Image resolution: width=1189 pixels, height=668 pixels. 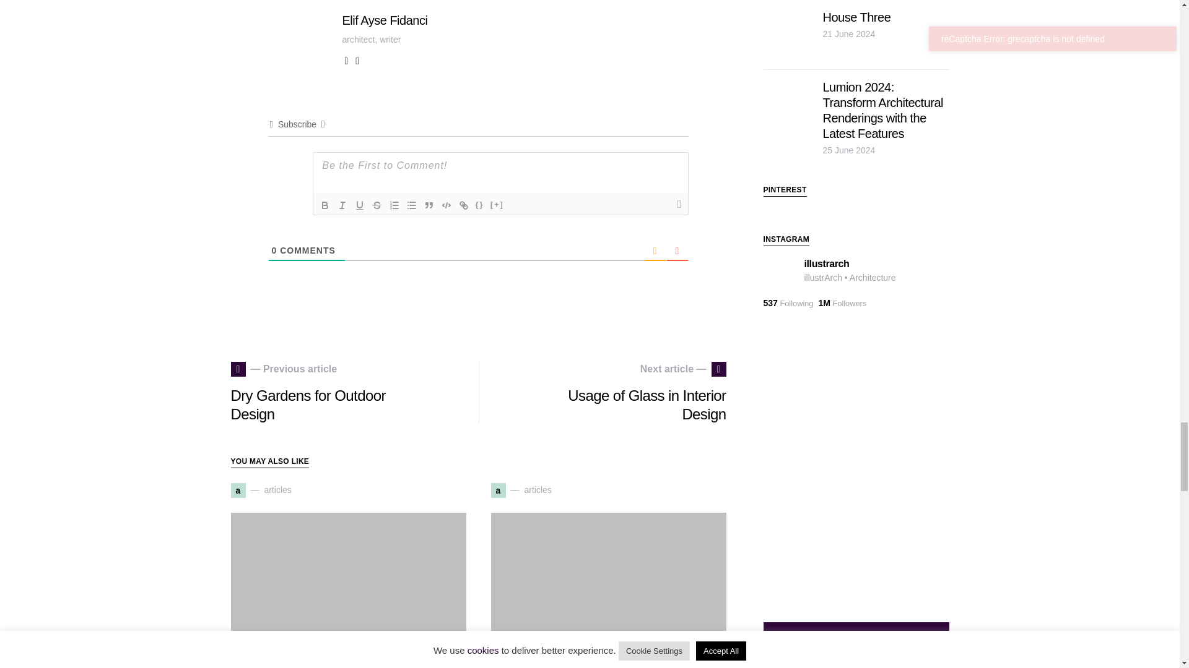 What do you see at coordinates (359, 205) in the screenshot?
I see `Underline` at bounding box center [359, 205].